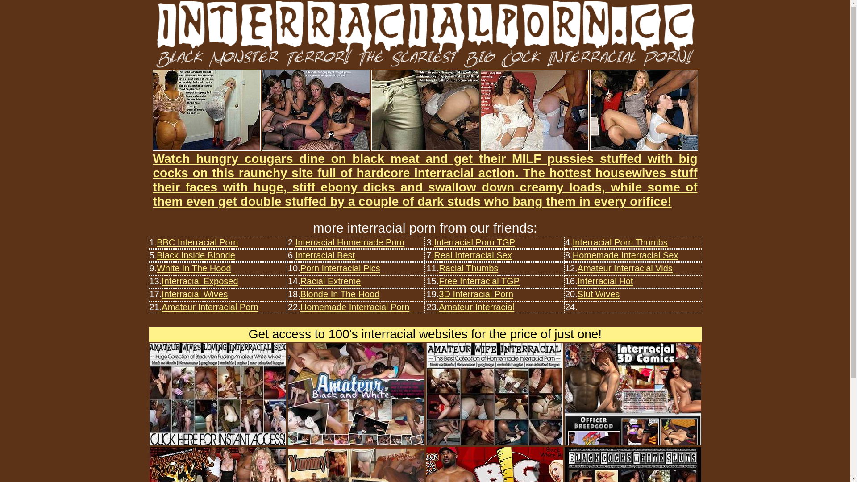 The image size is (857, 482). Describe the element at coordinates (350, 242) in the screenshot. I see `Interracial Homemade Porn` at that location.